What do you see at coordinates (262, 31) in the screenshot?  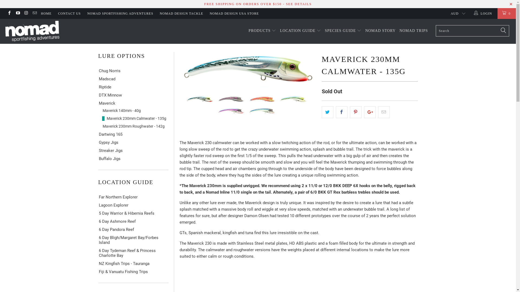 I see `PRODUCTS` at bounding box center [262, 31].